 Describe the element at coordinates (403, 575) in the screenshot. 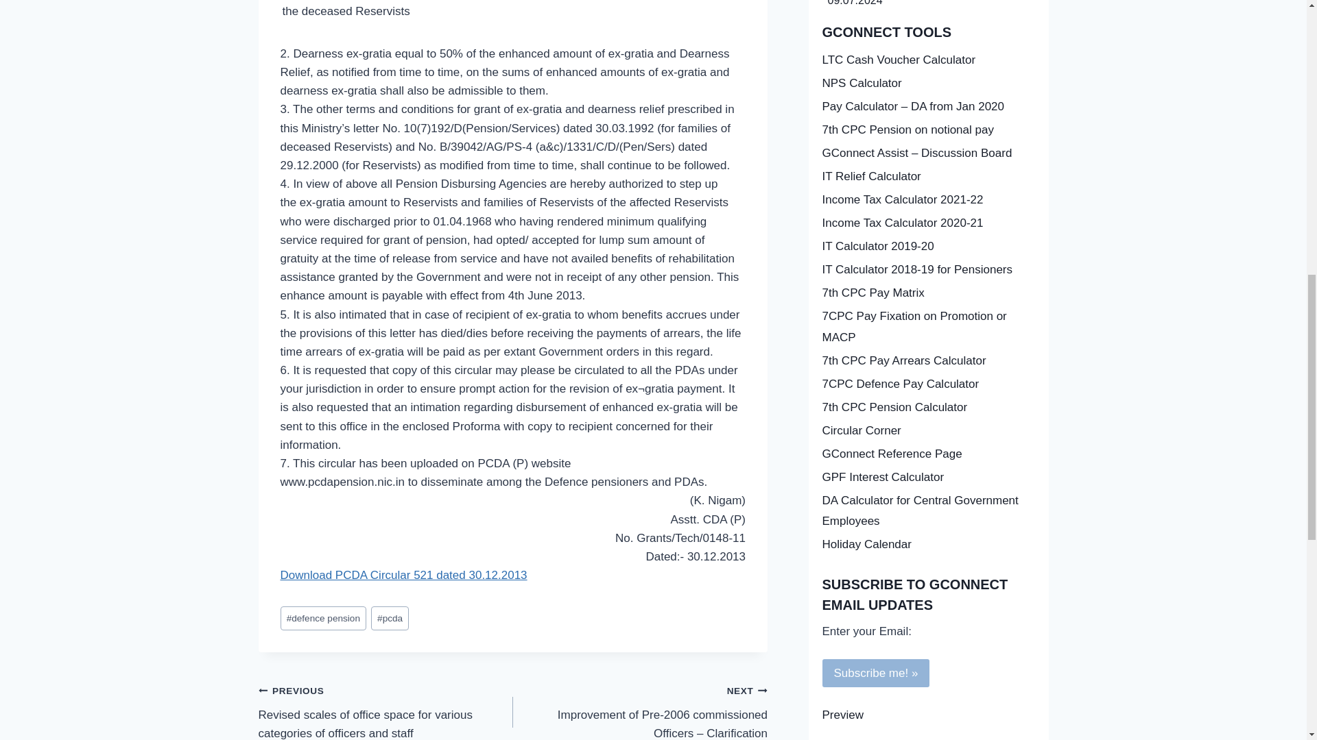

I see `Download PCDA Circular 521 dated 30.12.2013` at that location.